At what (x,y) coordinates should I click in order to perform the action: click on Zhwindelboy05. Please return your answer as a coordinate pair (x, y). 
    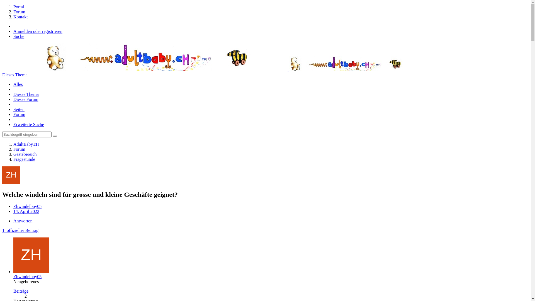
    Looking at the image, I should click on (27, 276).